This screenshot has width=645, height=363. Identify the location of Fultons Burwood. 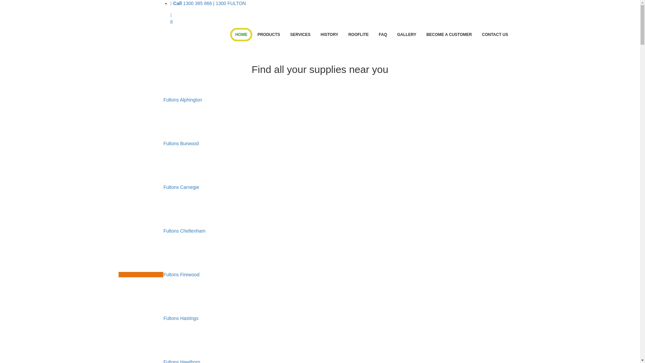
(140, 144).